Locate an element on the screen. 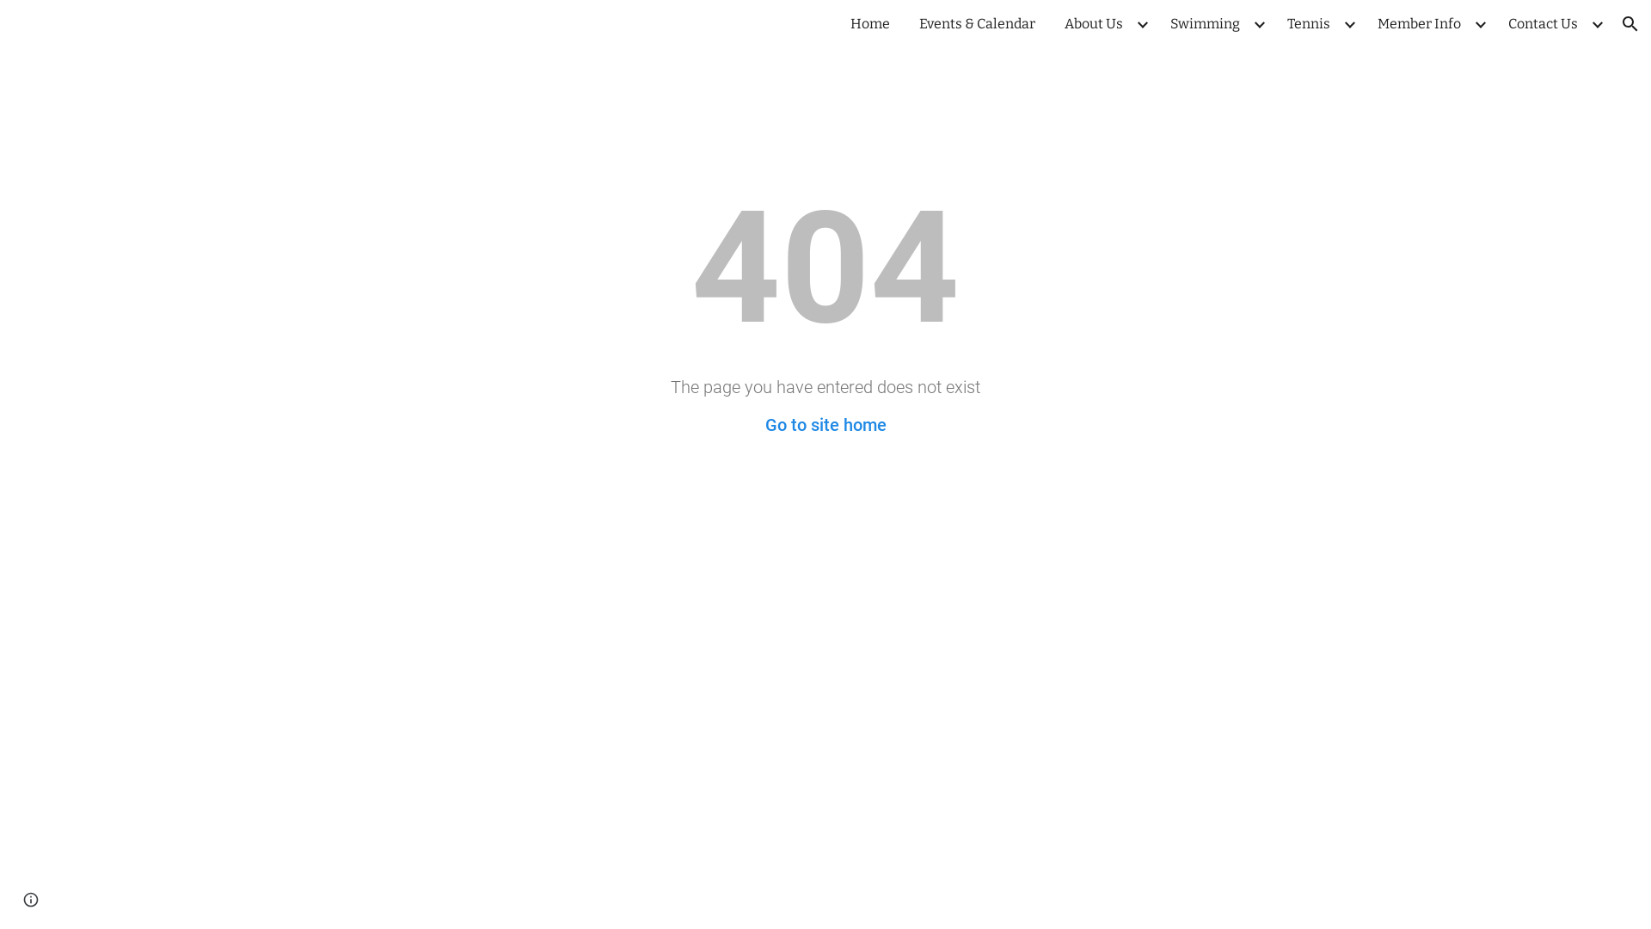 Image resolution: width=1651 pixels, height=929 pixels. Contact Us is located at coordinates (1543, 24).